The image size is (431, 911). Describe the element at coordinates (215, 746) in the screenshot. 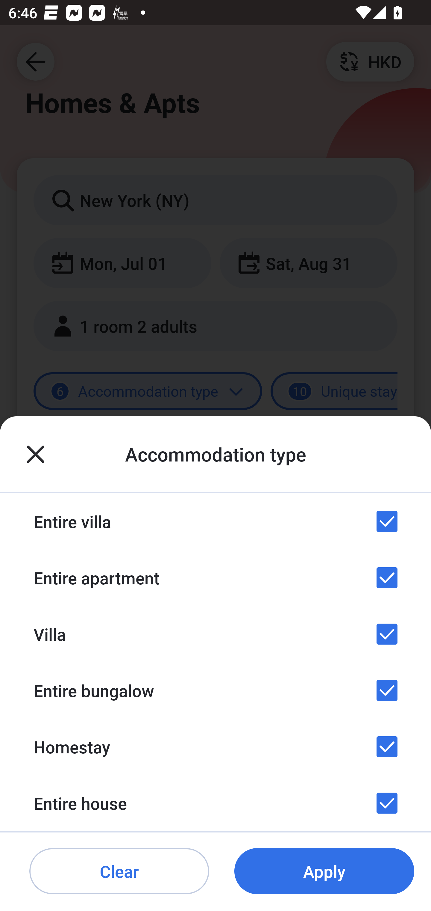

I see `Homestay` at that location.